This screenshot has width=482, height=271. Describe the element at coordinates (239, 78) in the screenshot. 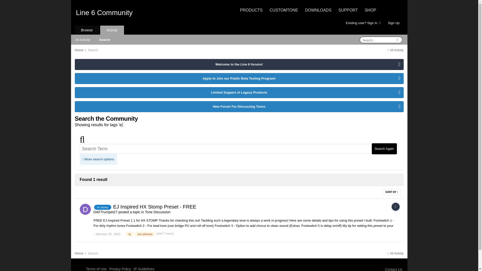

I see `Apply to Join our Public Beta Testing Program!` at that location.